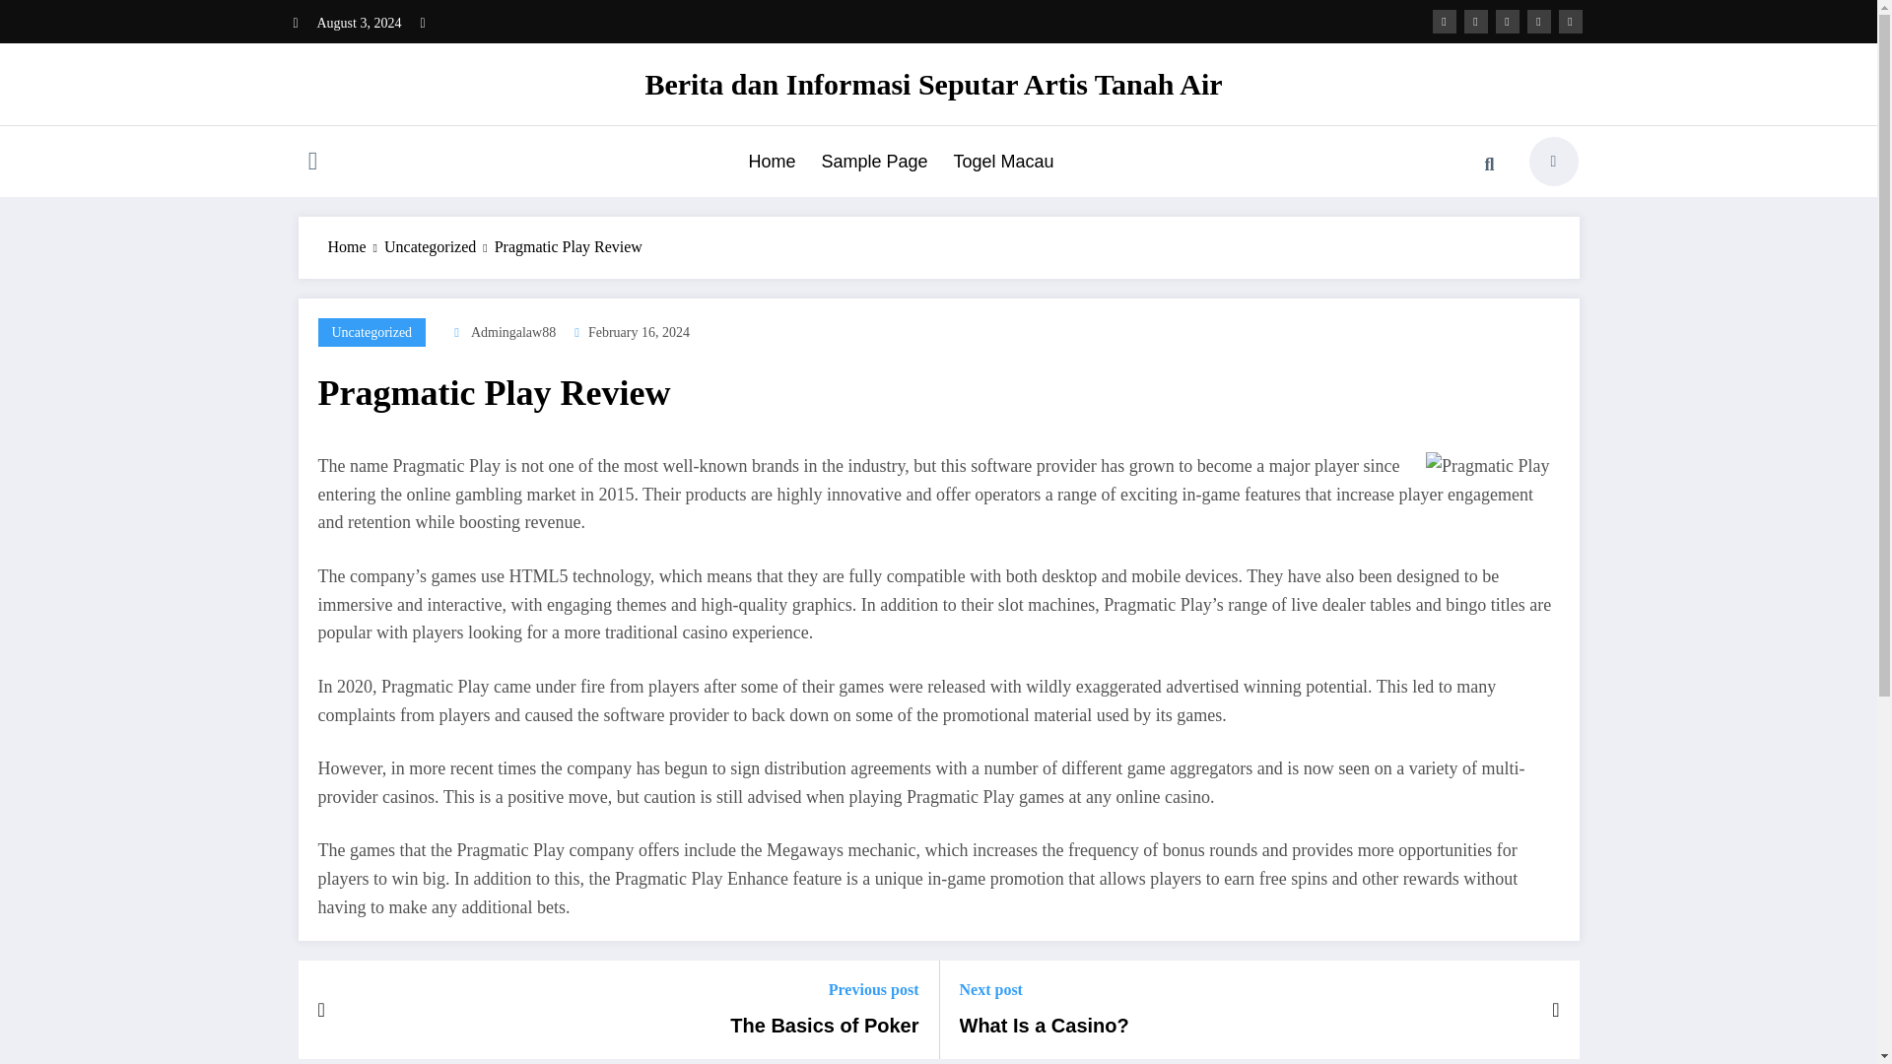  What do you see at coordinates (1476, 21) in the screenshot?
I see `fa-brands fa-x-twitter` at bounding box center [1476, 21].